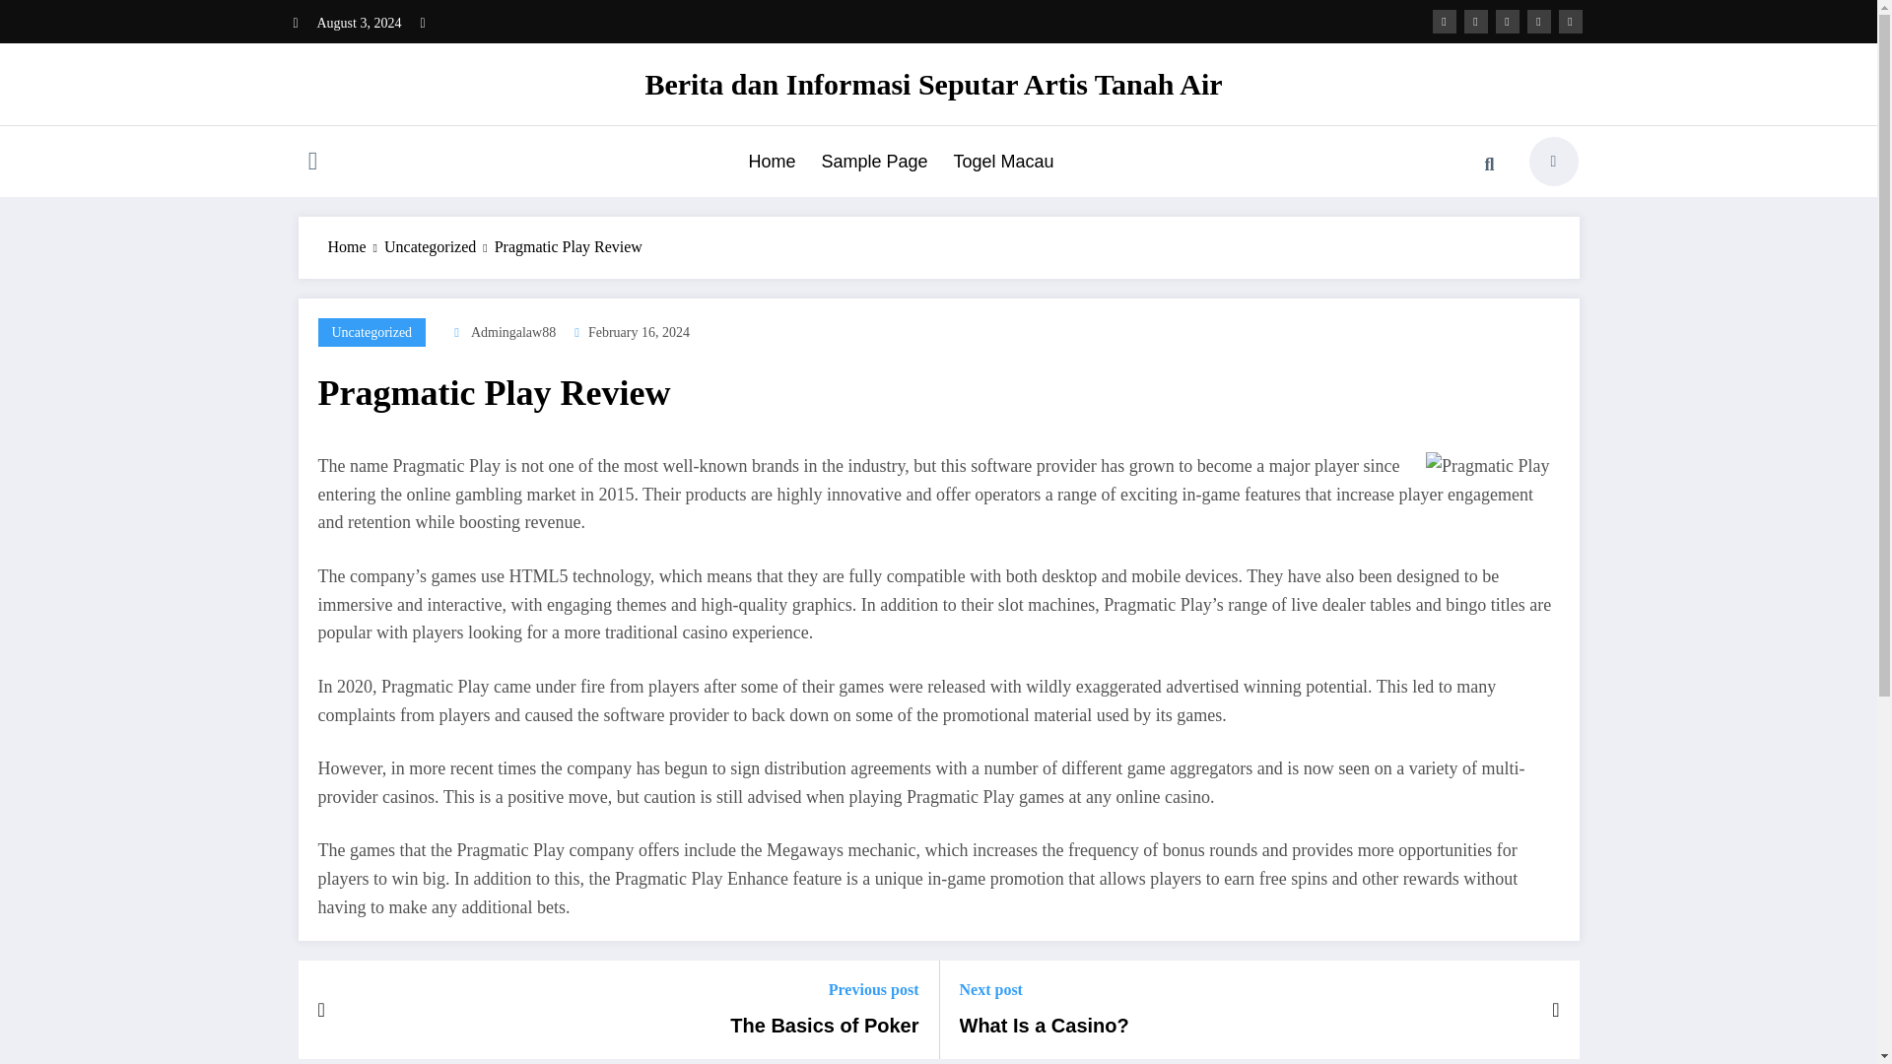  What do you see at coordinates (1476, 21) in the screenshot?
I see `fa-brands fa-x-twitter` at bounding box center [1476, 21].